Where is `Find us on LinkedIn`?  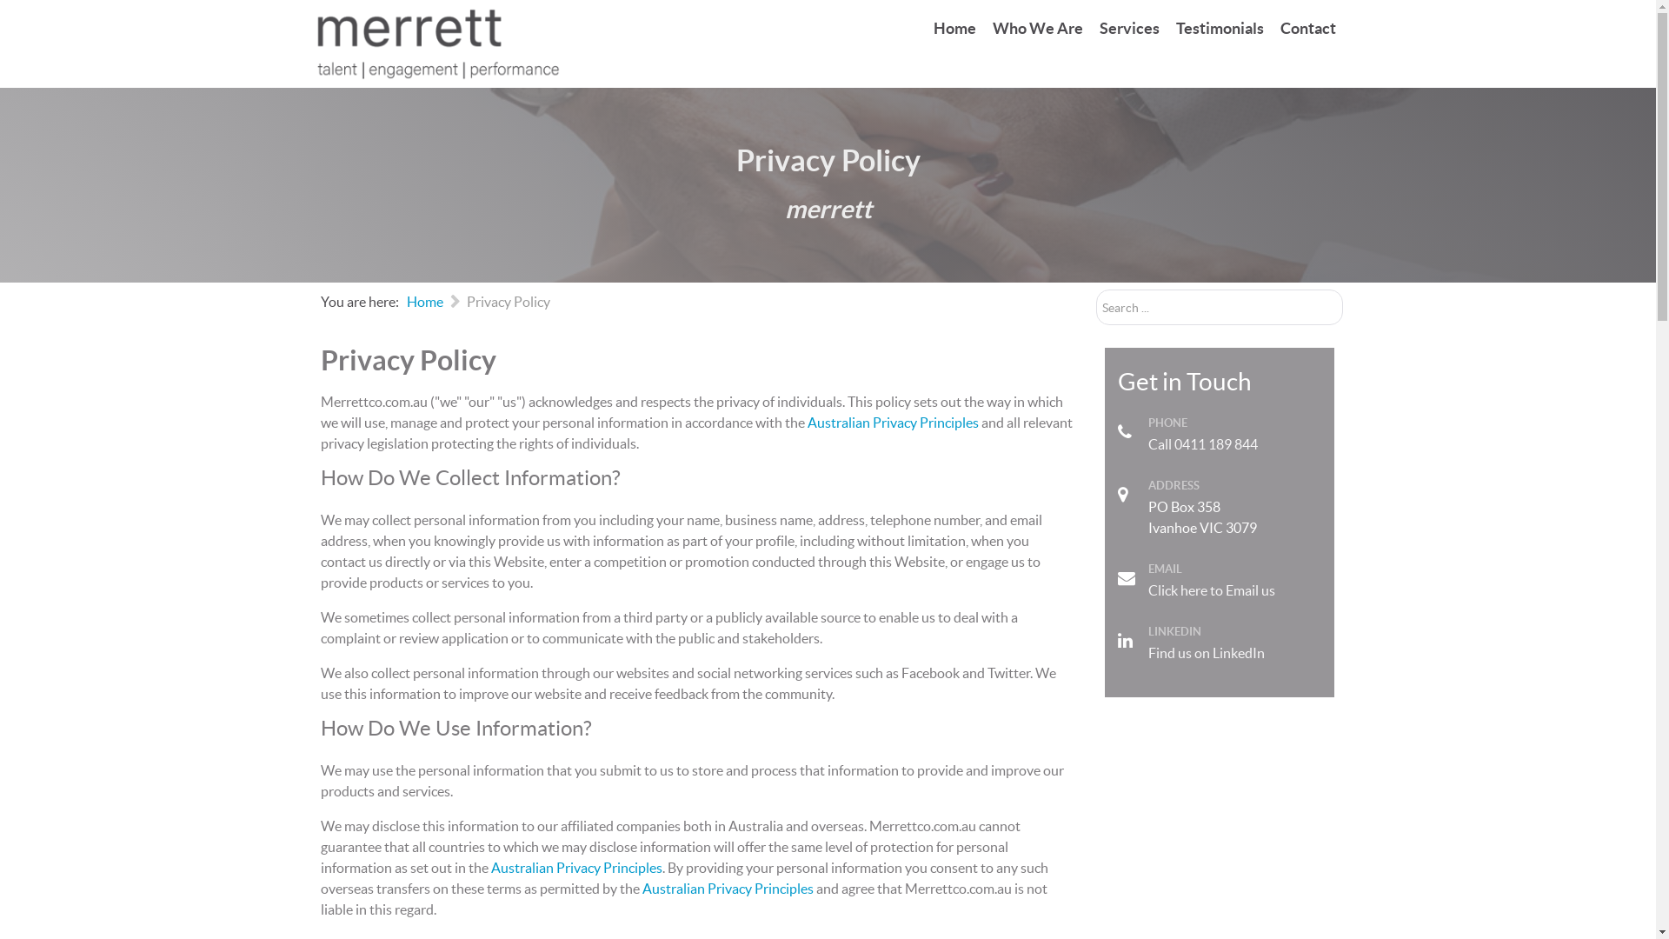
Find us on LinkedIn is located at coordinates (1206, 653).